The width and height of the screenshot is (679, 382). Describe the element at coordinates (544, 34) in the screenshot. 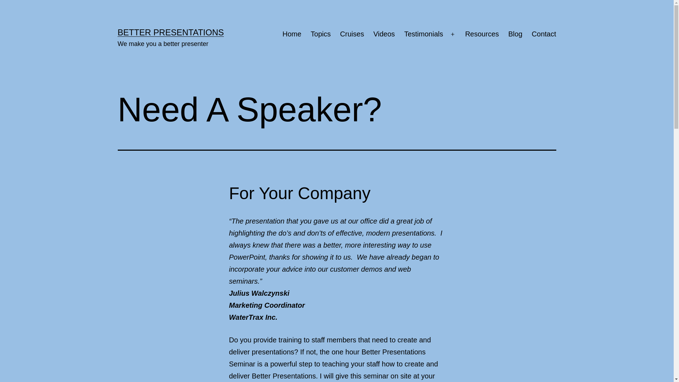

I see `Contact` at that location.